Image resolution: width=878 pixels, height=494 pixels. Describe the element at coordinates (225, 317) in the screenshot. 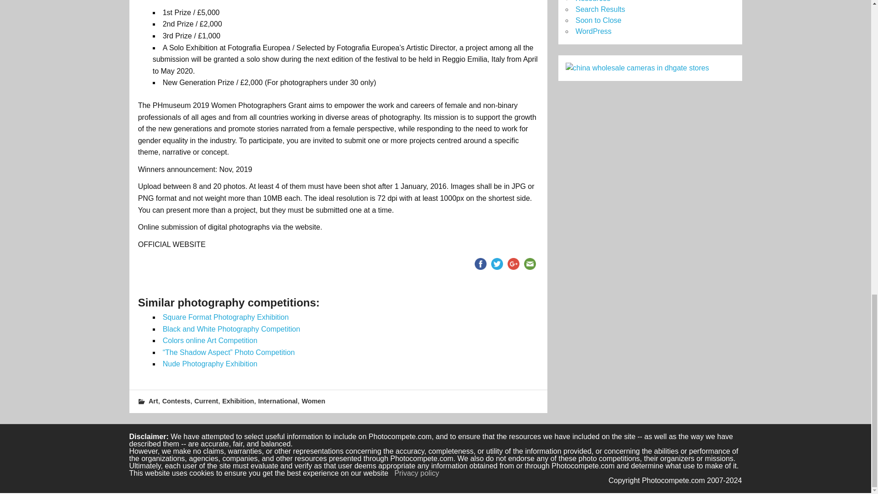

I see `Square Format Photography Exhibition` at that location.